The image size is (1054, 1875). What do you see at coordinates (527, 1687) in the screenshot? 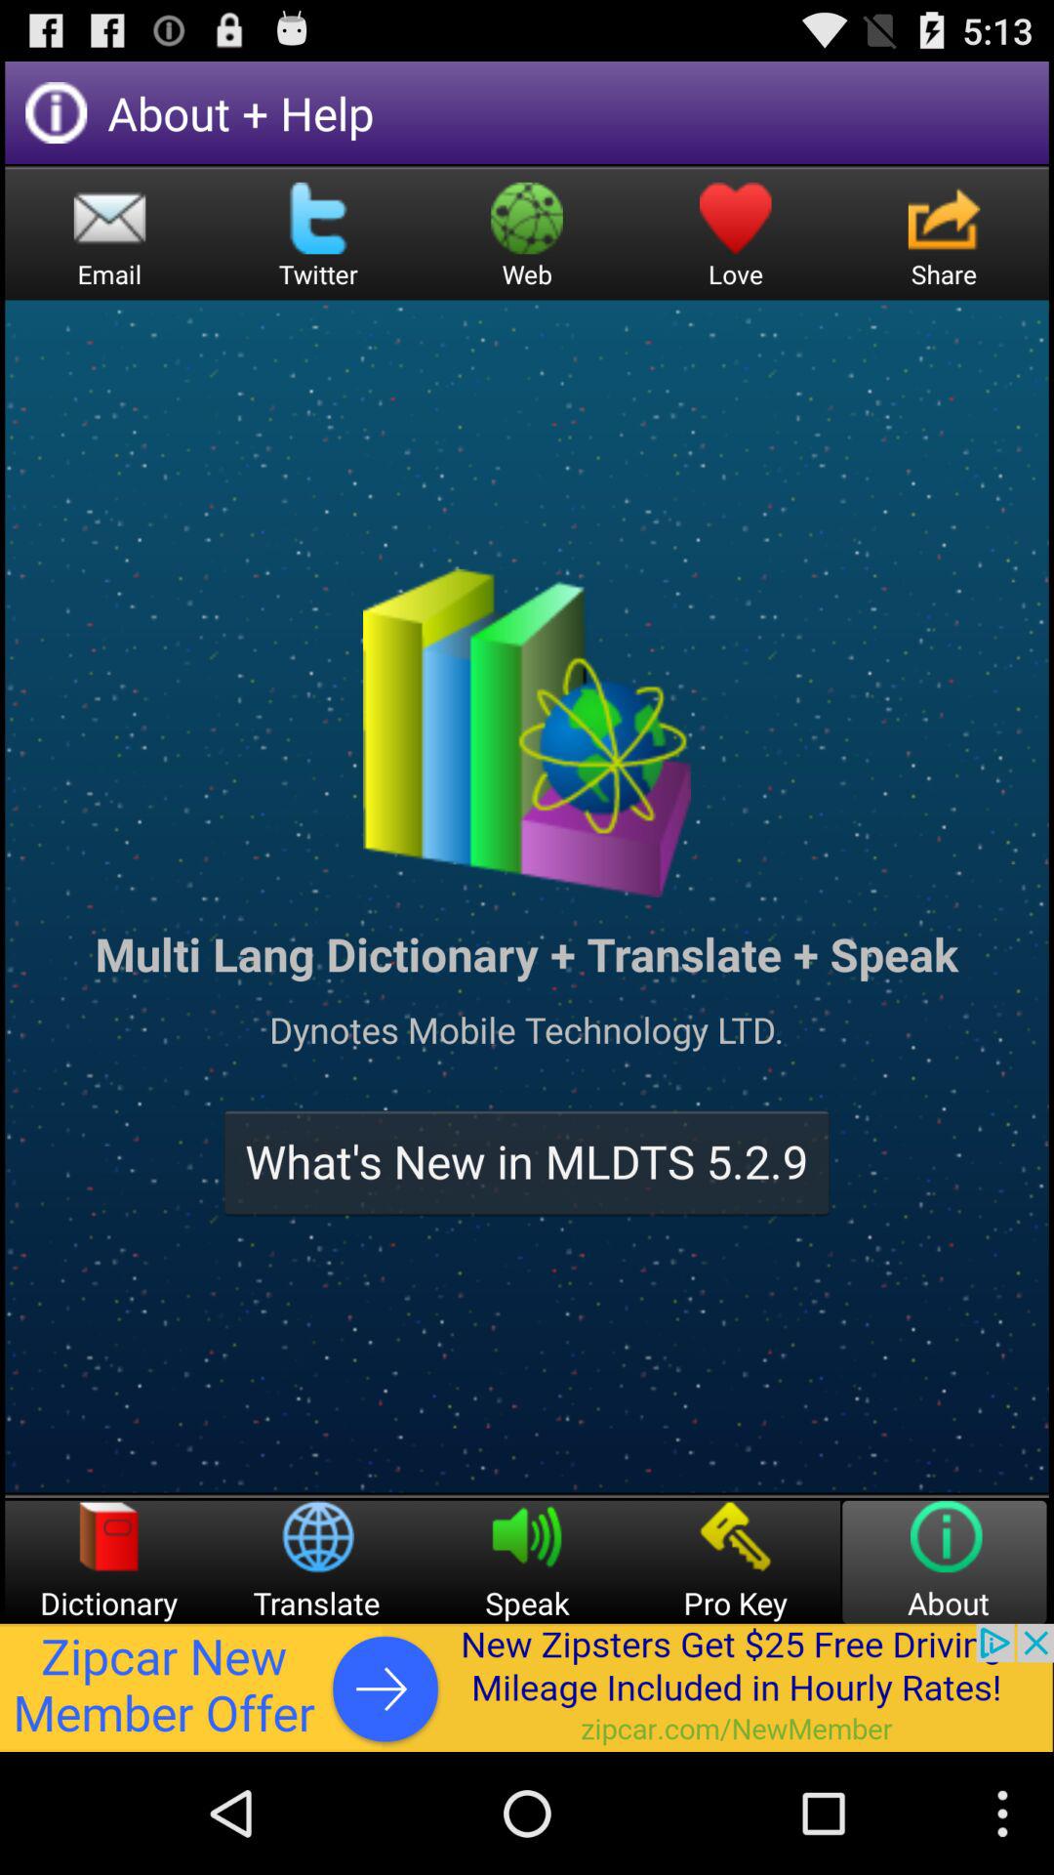
I see `interact with advertisement` at bounding box center [527, 1687].